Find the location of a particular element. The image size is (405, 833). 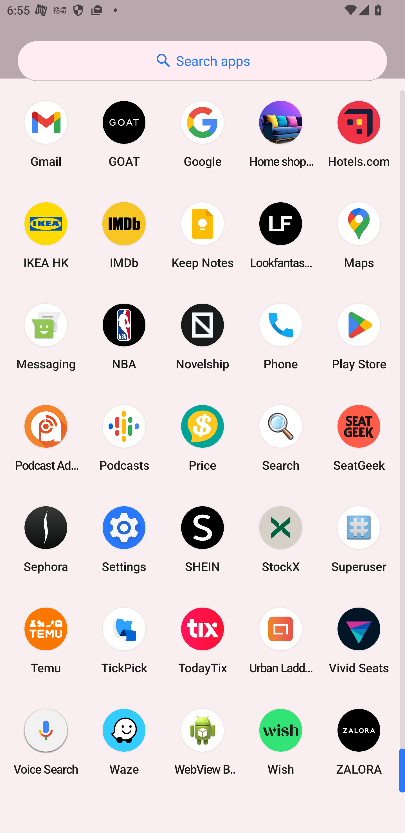

Hotels.com is located at coordinates (359, 134).